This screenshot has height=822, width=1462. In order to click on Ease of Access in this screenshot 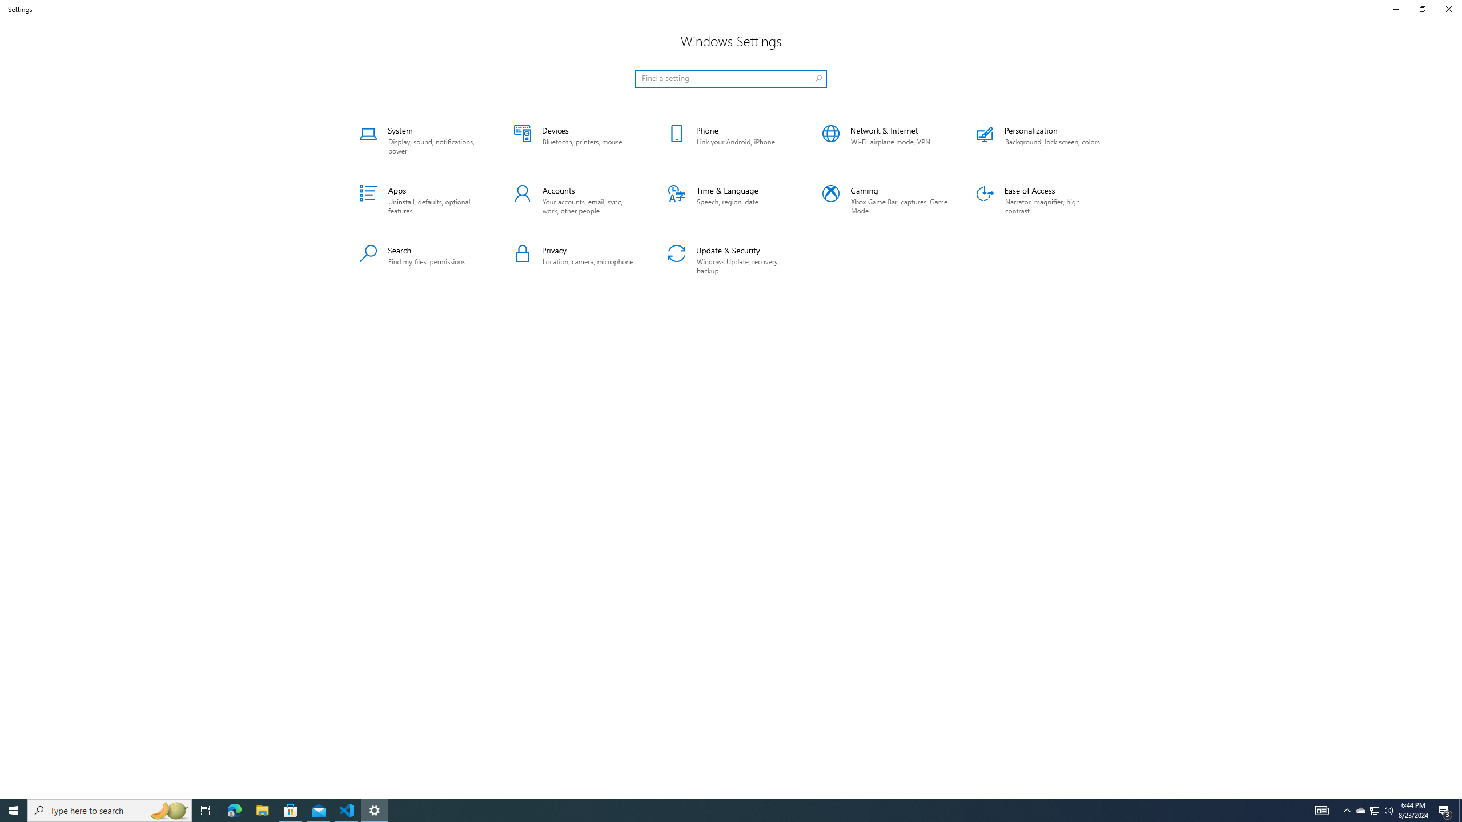, I will do `click(1039, 201)`.